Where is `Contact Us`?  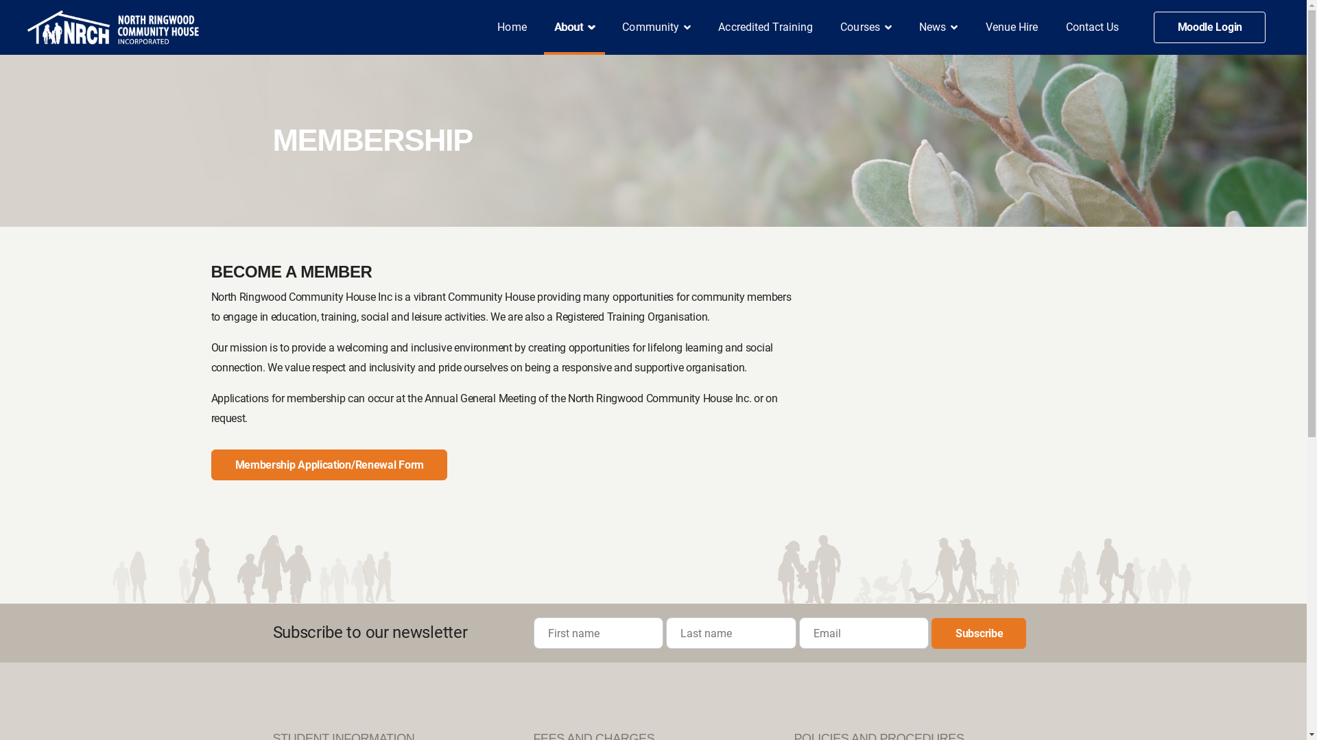
Contact Us is located at coordinates (1093, 27).